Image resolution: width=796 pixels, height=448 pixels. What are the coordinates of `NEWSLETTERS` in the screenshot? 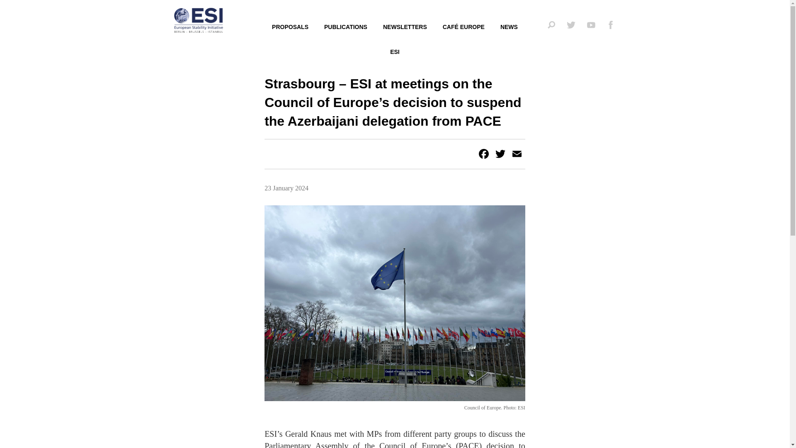 It's located at (405, 27).